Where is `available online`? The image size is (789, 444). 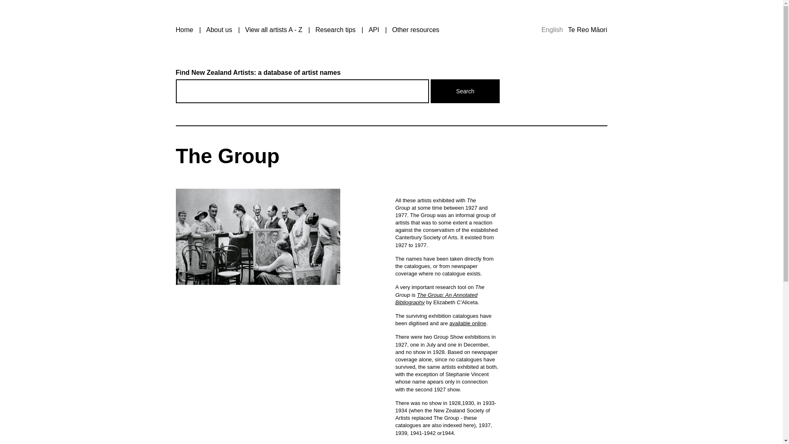 available online is located at coordinates (468, 323).